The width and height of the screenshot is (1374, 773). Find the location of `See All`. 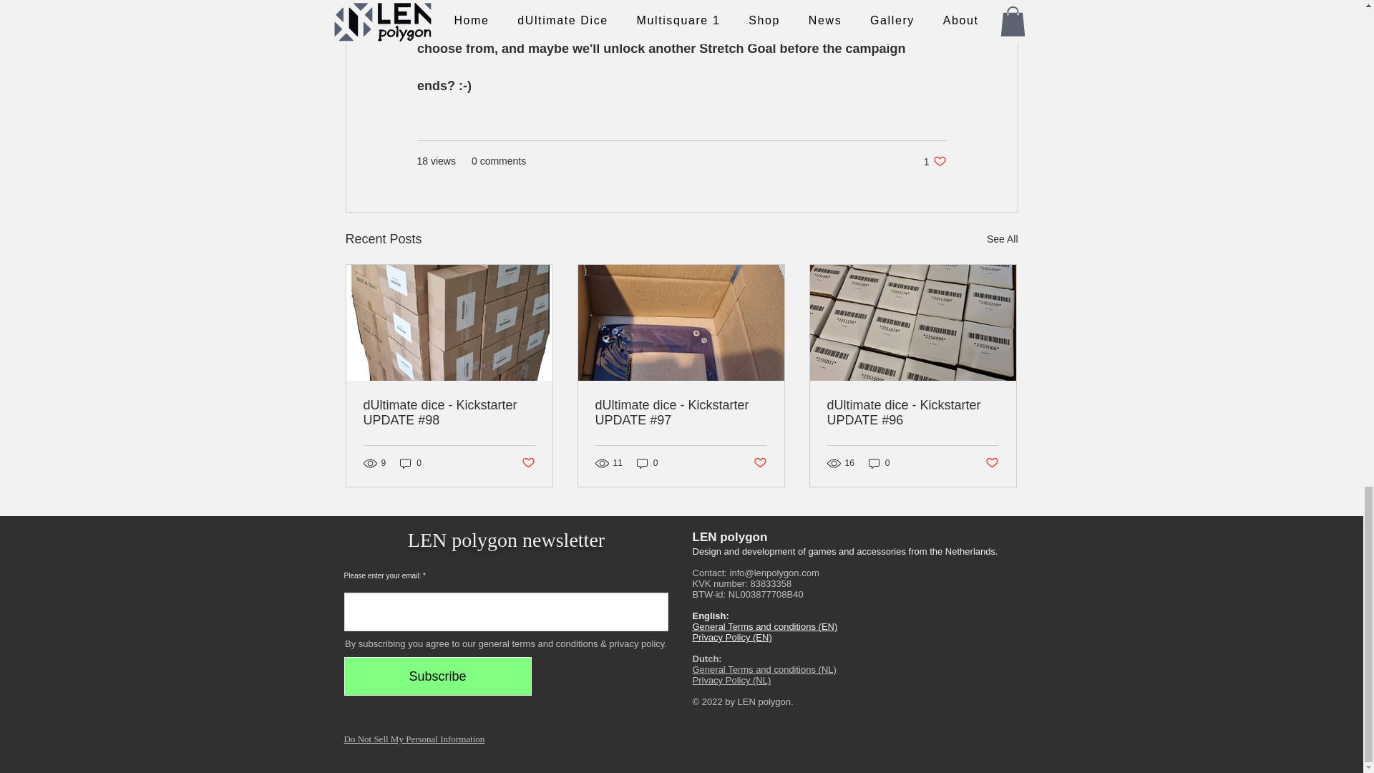

See All is located at coordinates (1002, 239).